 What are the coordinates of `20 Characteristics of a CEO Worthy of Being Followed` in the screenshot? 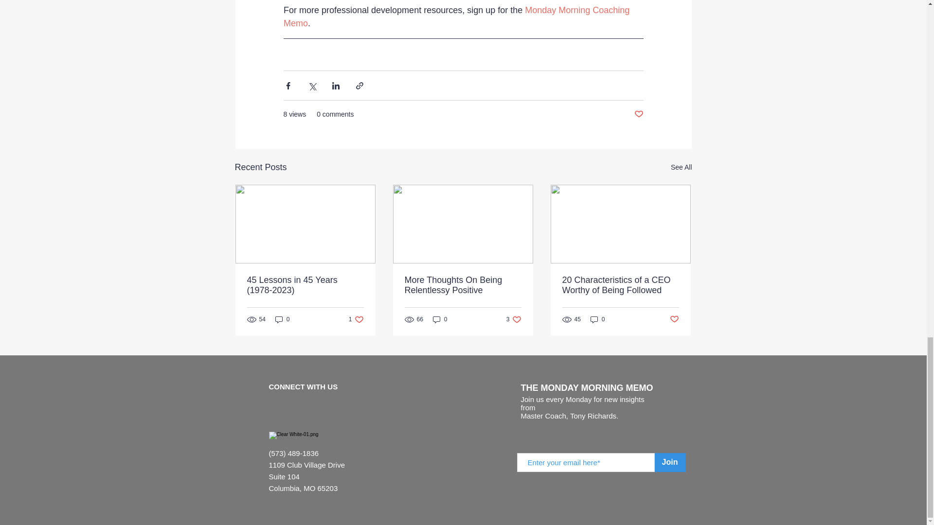 It's located at (620, 285).